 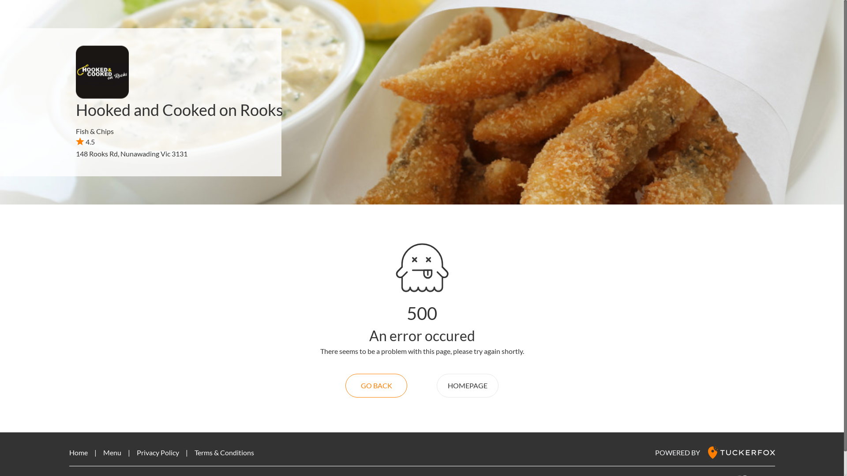 What do you see at coordinates (468, 386) in the screenshot?
I see `HOMEPAGE` at bounding box center [468, 386].